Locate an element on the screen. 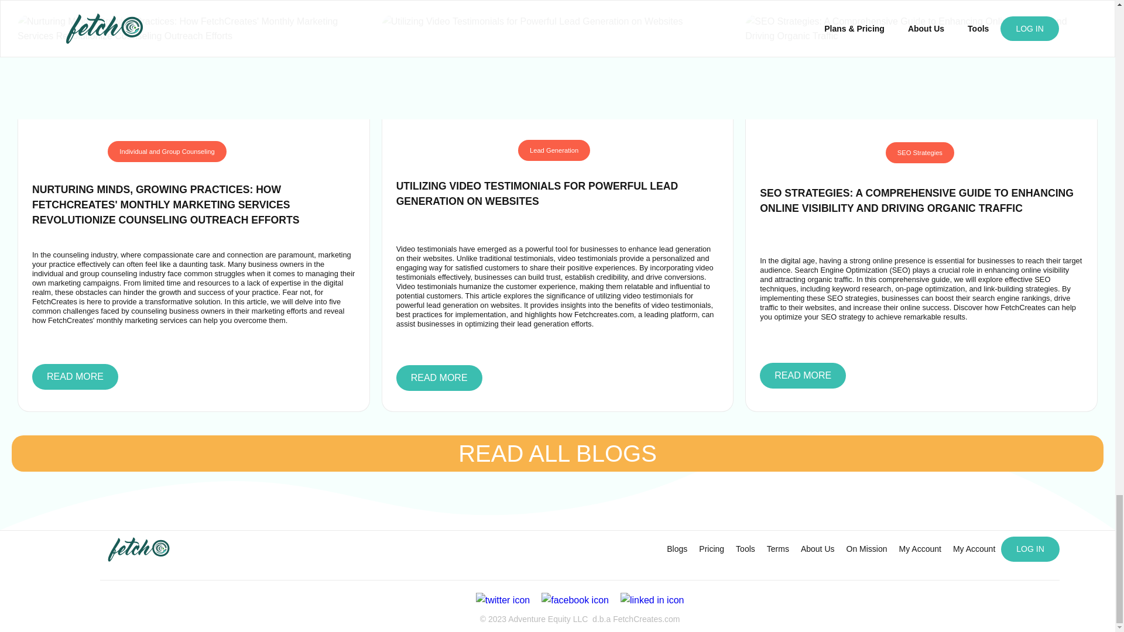  READ ALL BLOGS is located at coordinates (557, 453).